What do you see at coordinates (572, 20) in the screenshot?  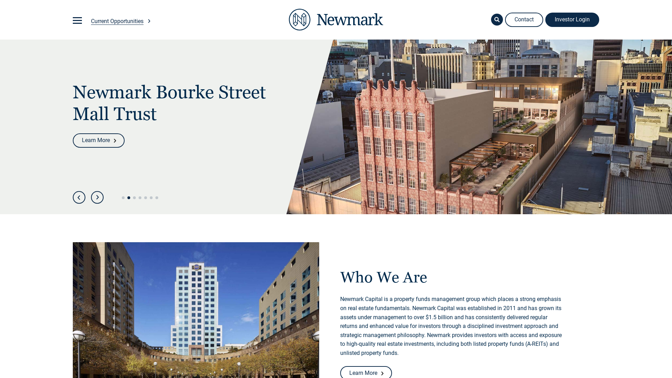 I see `Investor Login` at bounding box center [572, 20].